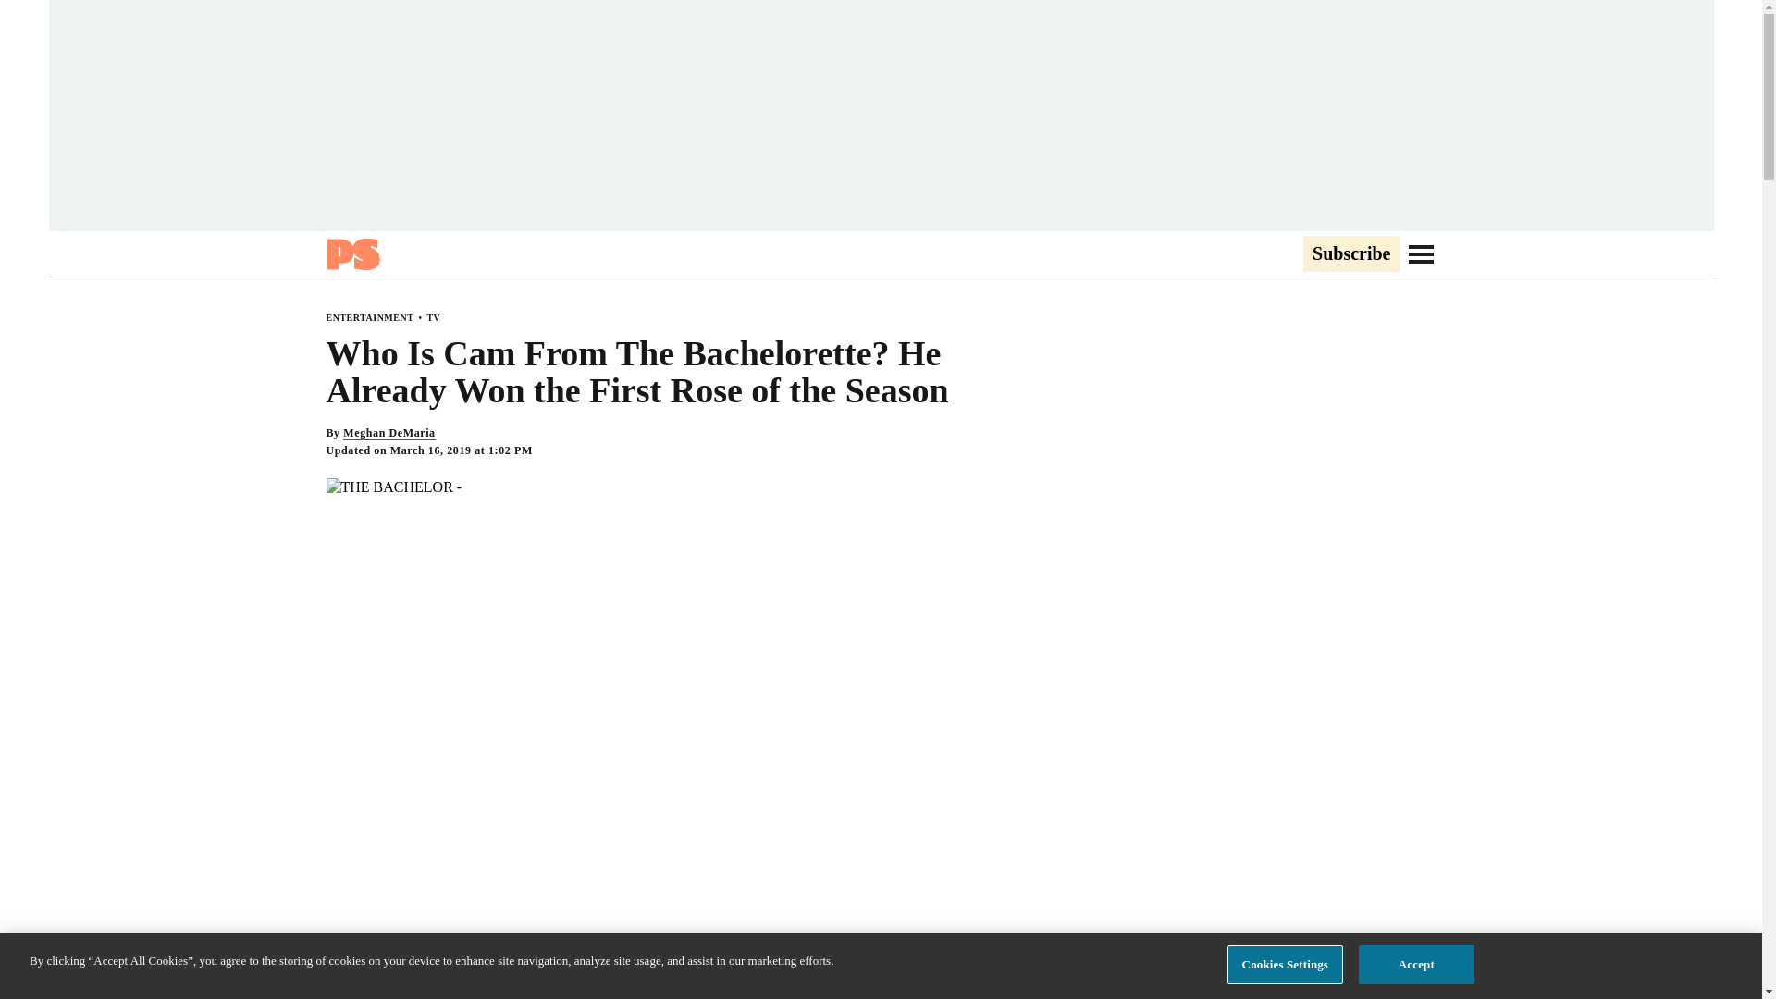 The image size is (1776, 999). What do you see at coordinates (433, 317) in the screenshot?
I see `TV` at bounding box center [433, 317].